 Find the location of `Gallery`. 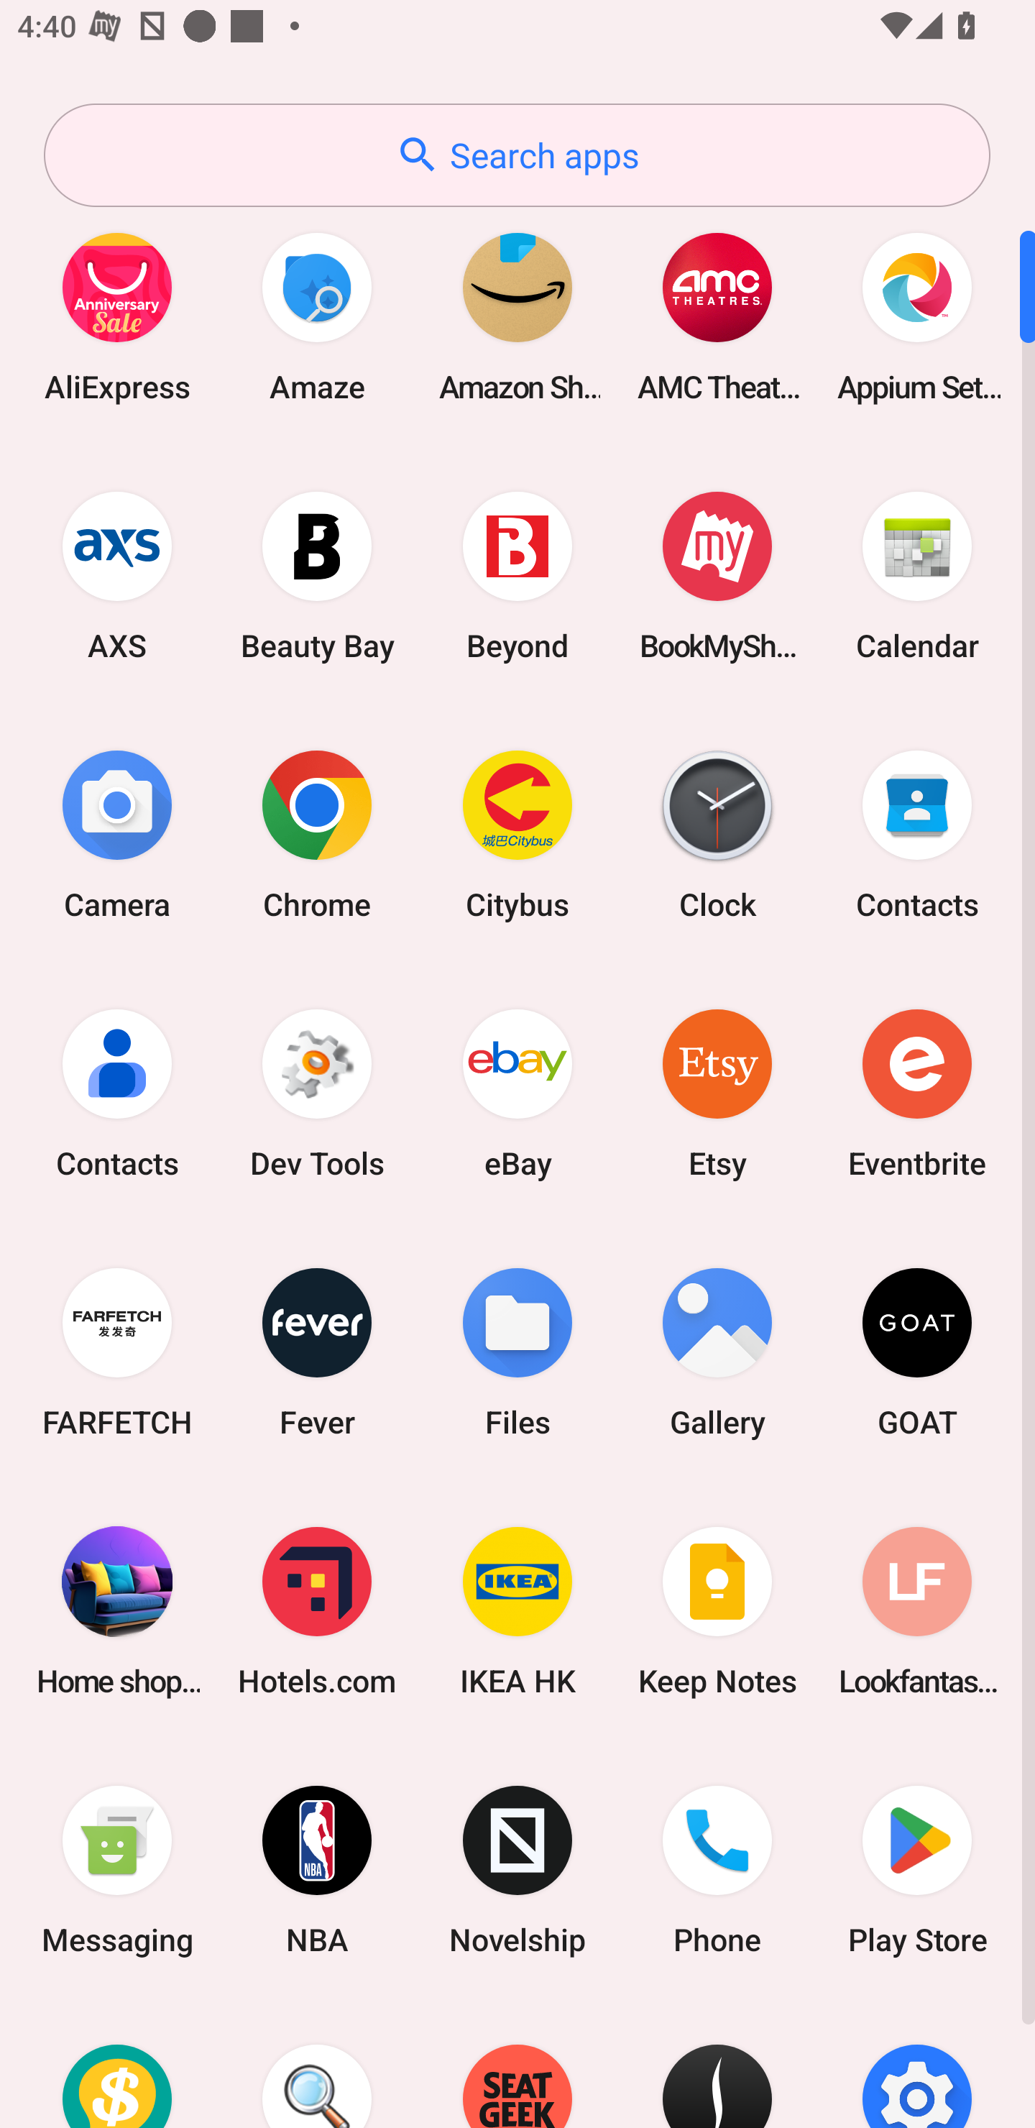

Gallery is located at coordinates (717, 1352).